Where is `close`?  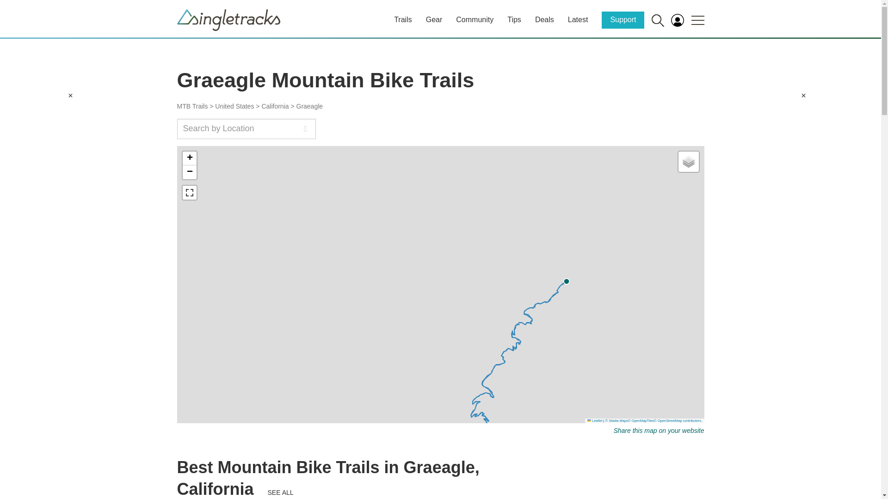 close is located at coordinates (70, 95).